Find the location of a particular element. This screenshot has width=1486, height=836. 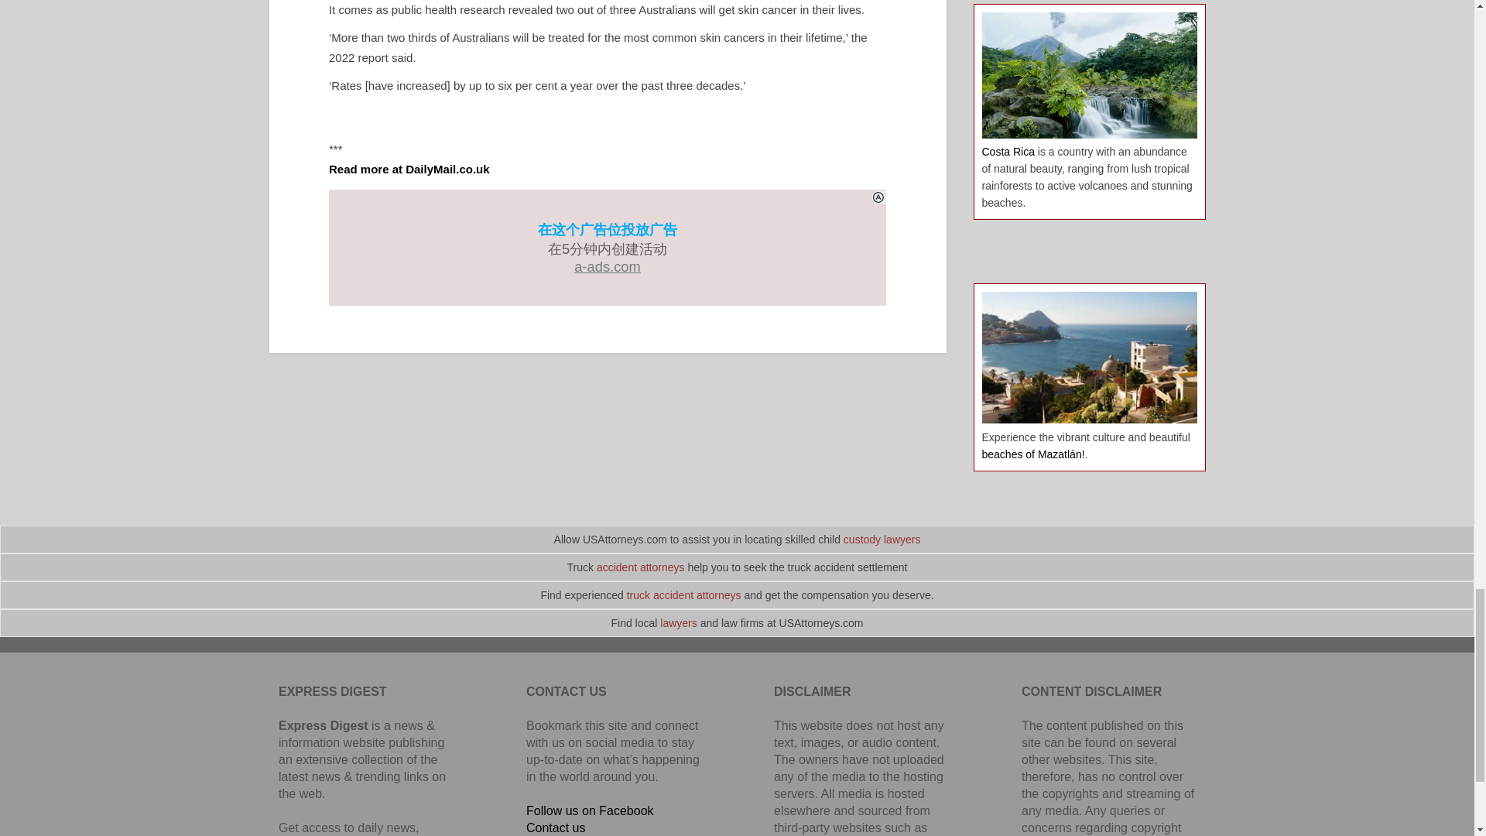

Read more at DailyMail.co.uk is located at coordinates (409, 169).